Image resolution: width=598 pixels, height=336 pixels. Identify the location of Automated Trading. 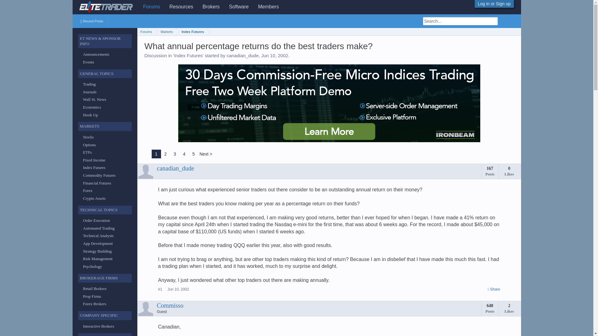
(98, 228).